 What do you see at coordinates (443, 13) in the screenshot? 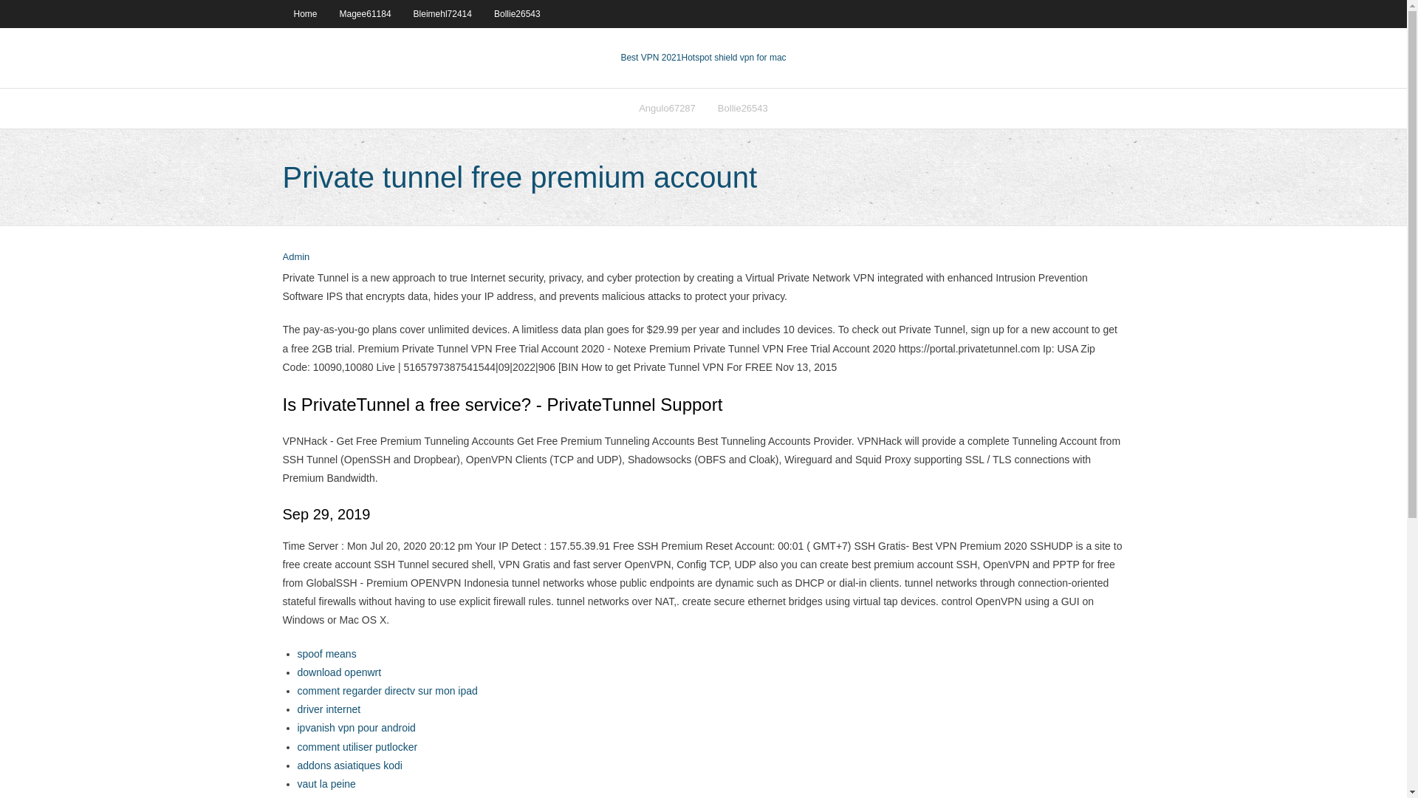
I see `Bleimehl72414` at bounding box center [443, 13].